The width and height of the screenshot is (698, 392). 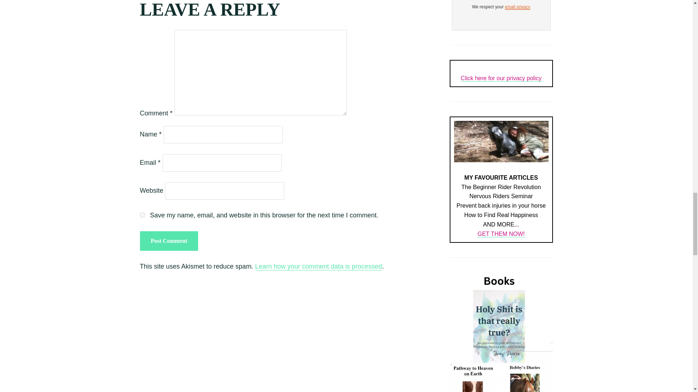 I want to click on GET THEM NOW!, so click(x=501, y=239).